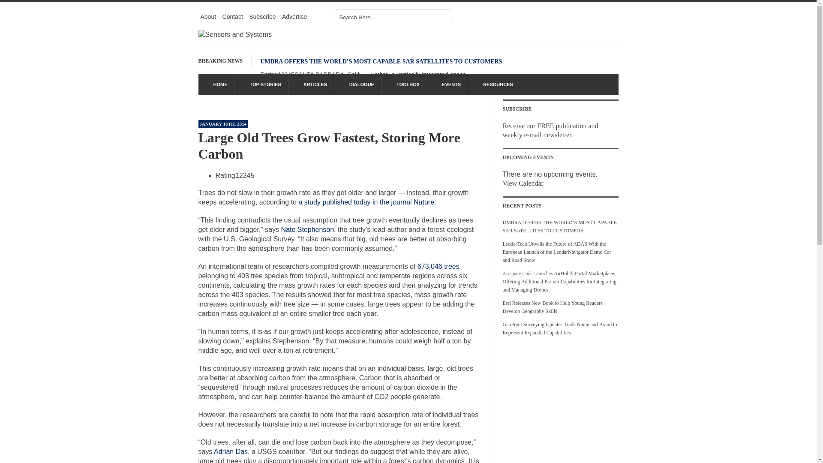 The width and height of the screenshot is (823, 463). What do you see at coordinates (494, 84) in the screenshot?
I see `RESOURCES` at bounding box center [494, 84].